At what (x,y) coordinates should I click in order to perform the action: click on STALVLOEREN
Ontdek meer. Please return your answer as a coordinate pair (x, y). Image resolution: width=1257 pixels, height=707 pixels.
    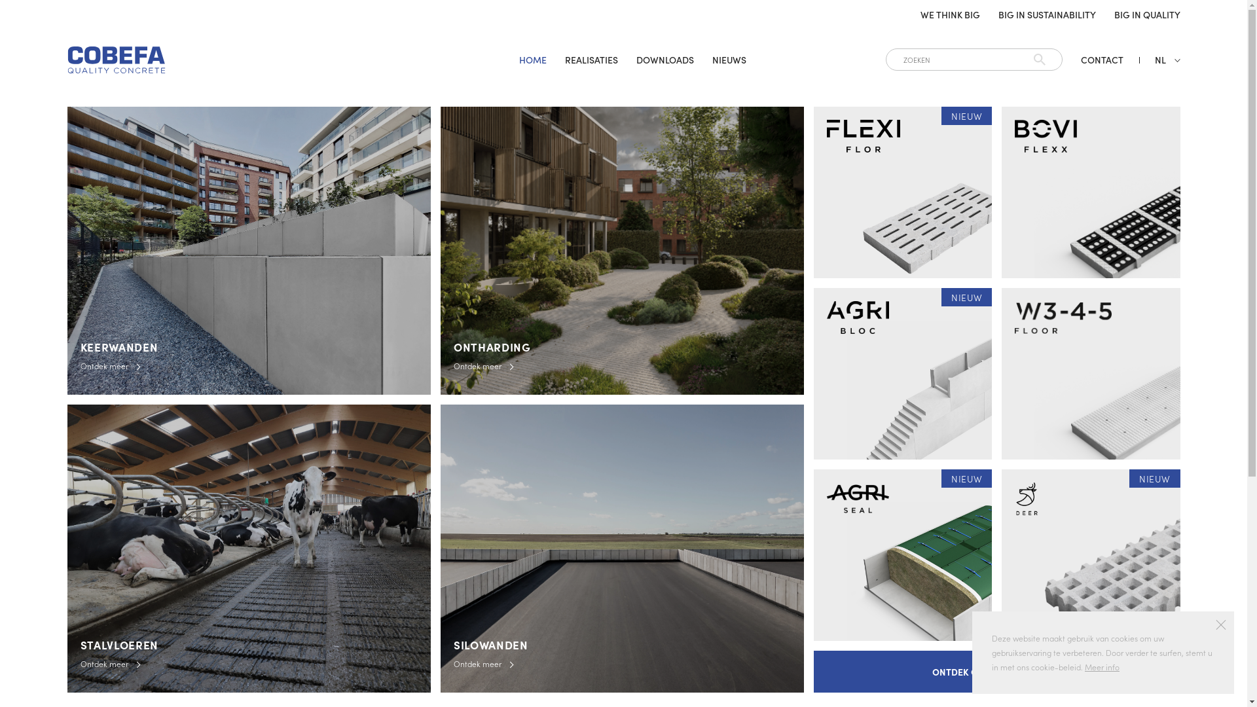
    Looking at the image, I should click on (249, 549).